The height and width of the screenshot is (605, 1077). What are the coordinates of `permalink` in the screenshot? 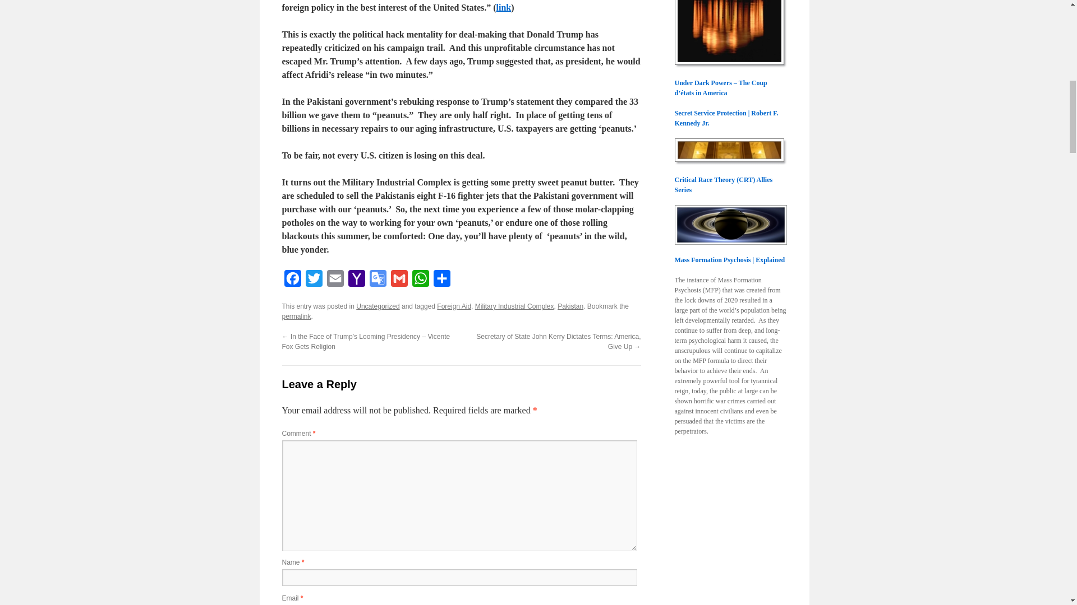 It's located at (296, 317).